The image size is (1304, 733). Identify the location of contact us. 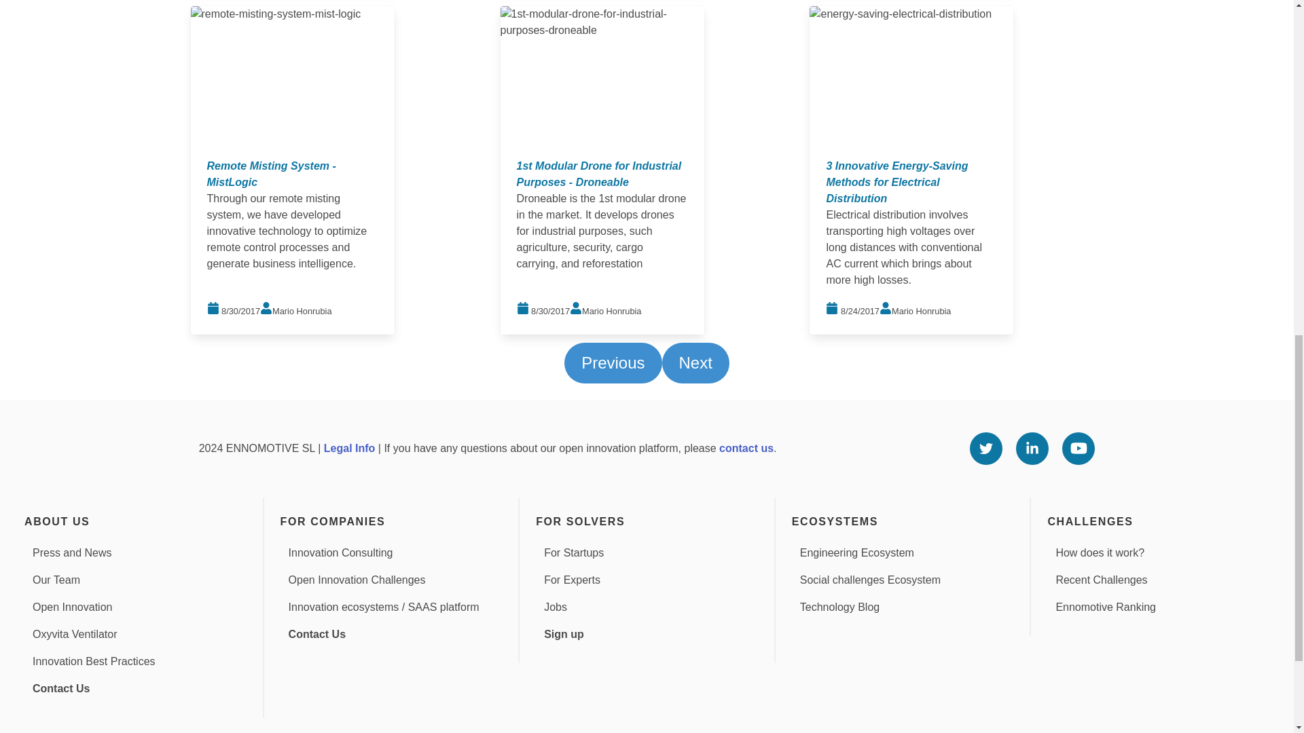
(746, 448).